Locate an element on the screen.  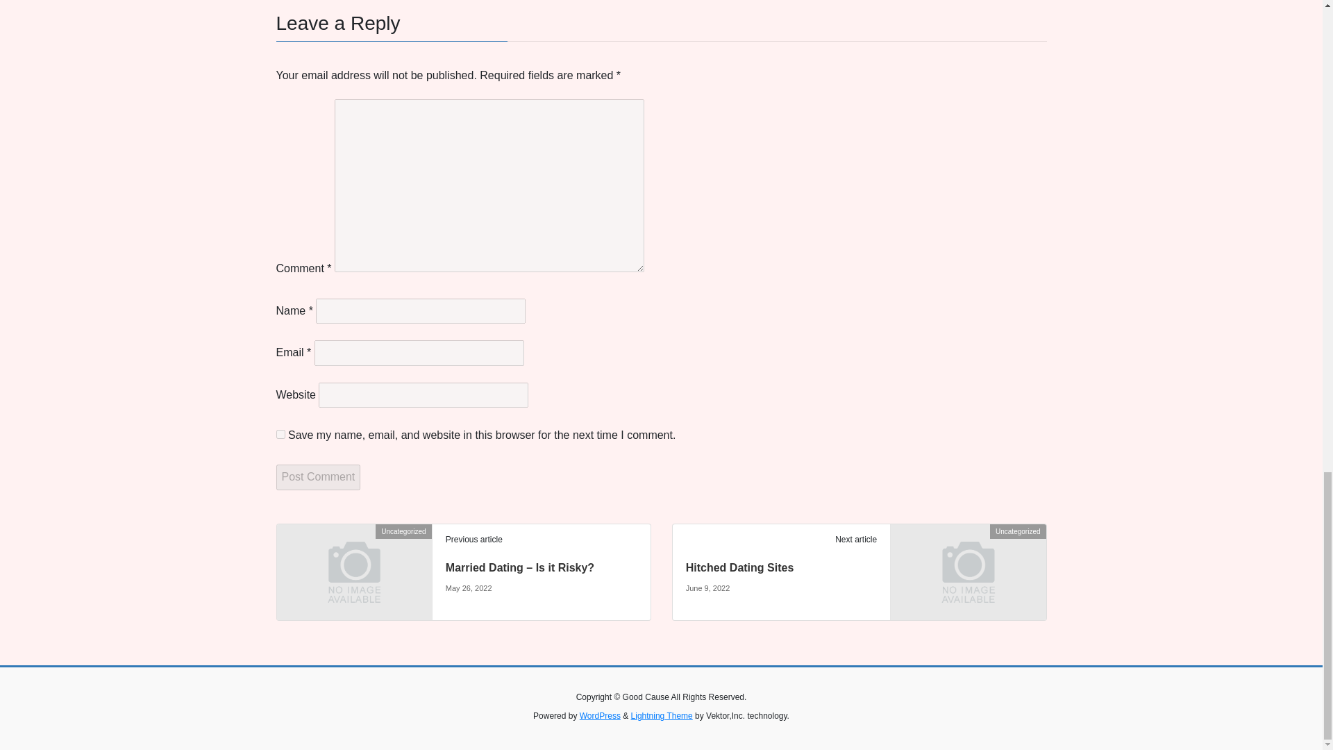
Hitched Dating Sites is located at coordinates (740, 567).